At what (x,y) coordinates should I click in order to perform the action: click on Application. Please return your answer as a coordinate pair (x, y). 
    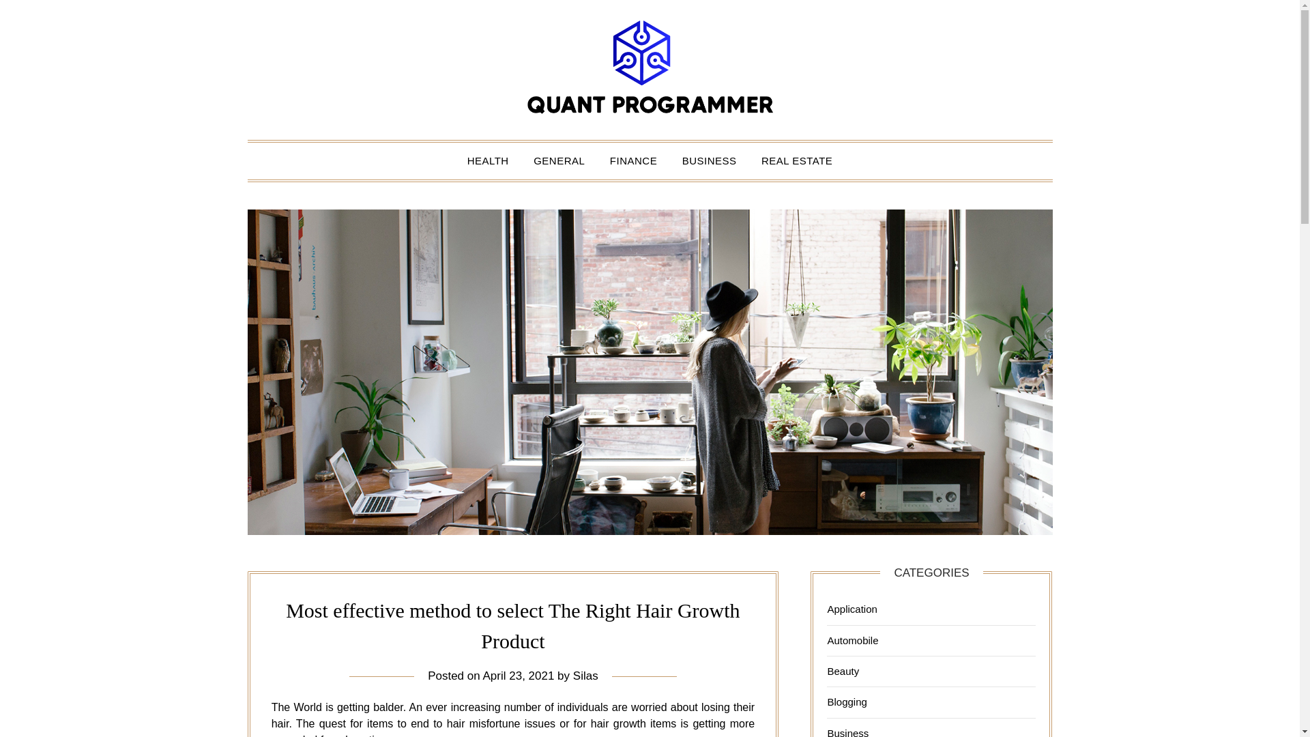
    Looking at the image, I should click on (851, 609).